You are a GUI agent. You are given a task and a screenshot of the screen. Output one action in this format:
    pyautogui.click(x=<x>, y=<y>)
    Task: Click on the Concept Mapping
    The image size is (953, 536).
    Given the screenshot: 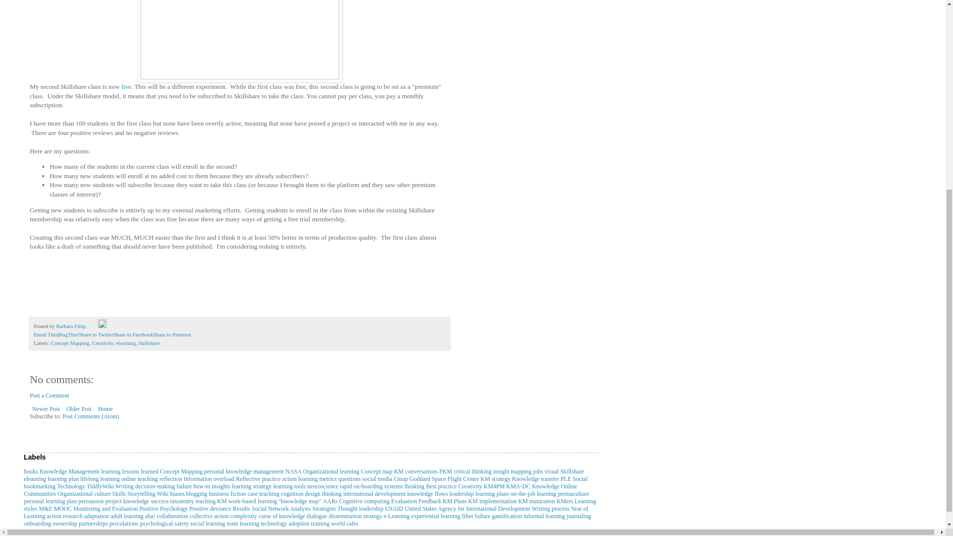 What is the action you would take?
    pyautogui.click(x=69, y=342)
    